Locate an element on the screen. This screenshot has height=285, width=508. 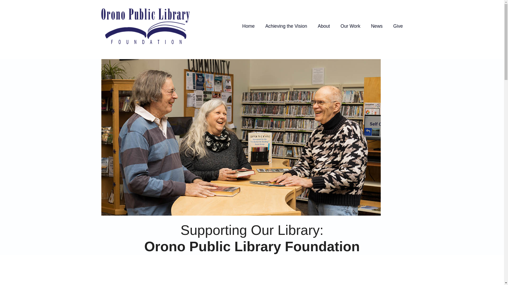
Our Work is located at coordinates (350, 26).